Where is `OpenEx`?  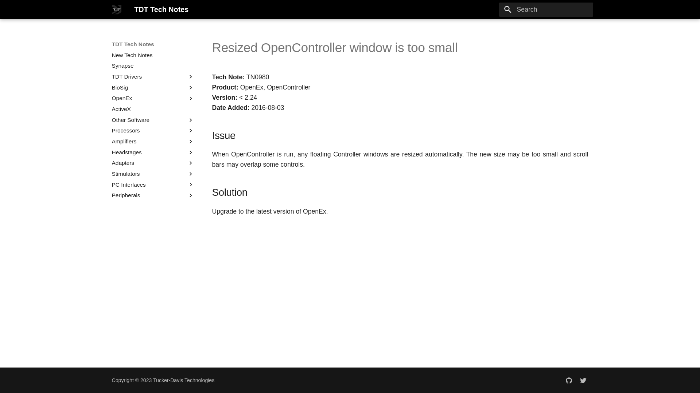 OpenEx is located at coordinates (149, 98).